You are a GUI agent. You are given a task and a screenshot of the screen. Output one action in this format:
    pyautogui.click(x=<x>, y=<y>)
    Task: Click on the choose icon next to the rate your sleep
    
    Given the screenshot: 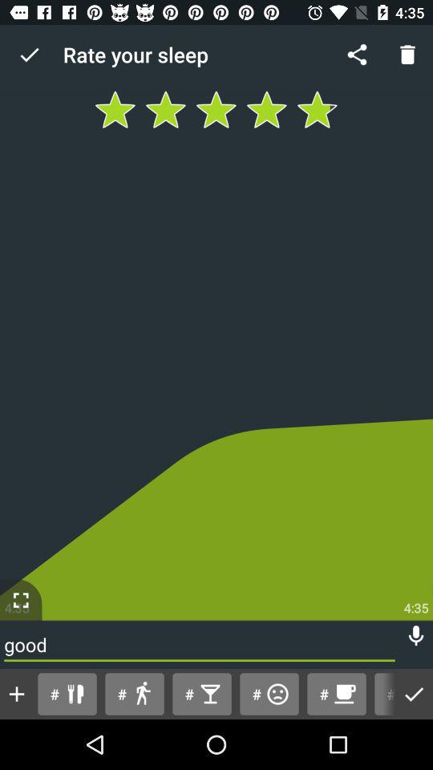 What is the action you would take?
    pyautogui.click(x=29, y=55)
    